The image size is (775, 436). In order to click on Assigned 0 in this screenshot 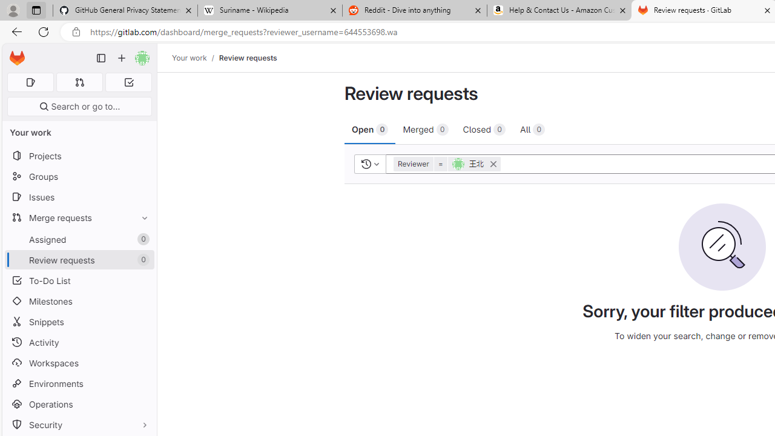, I will do `click(79, 239)`.